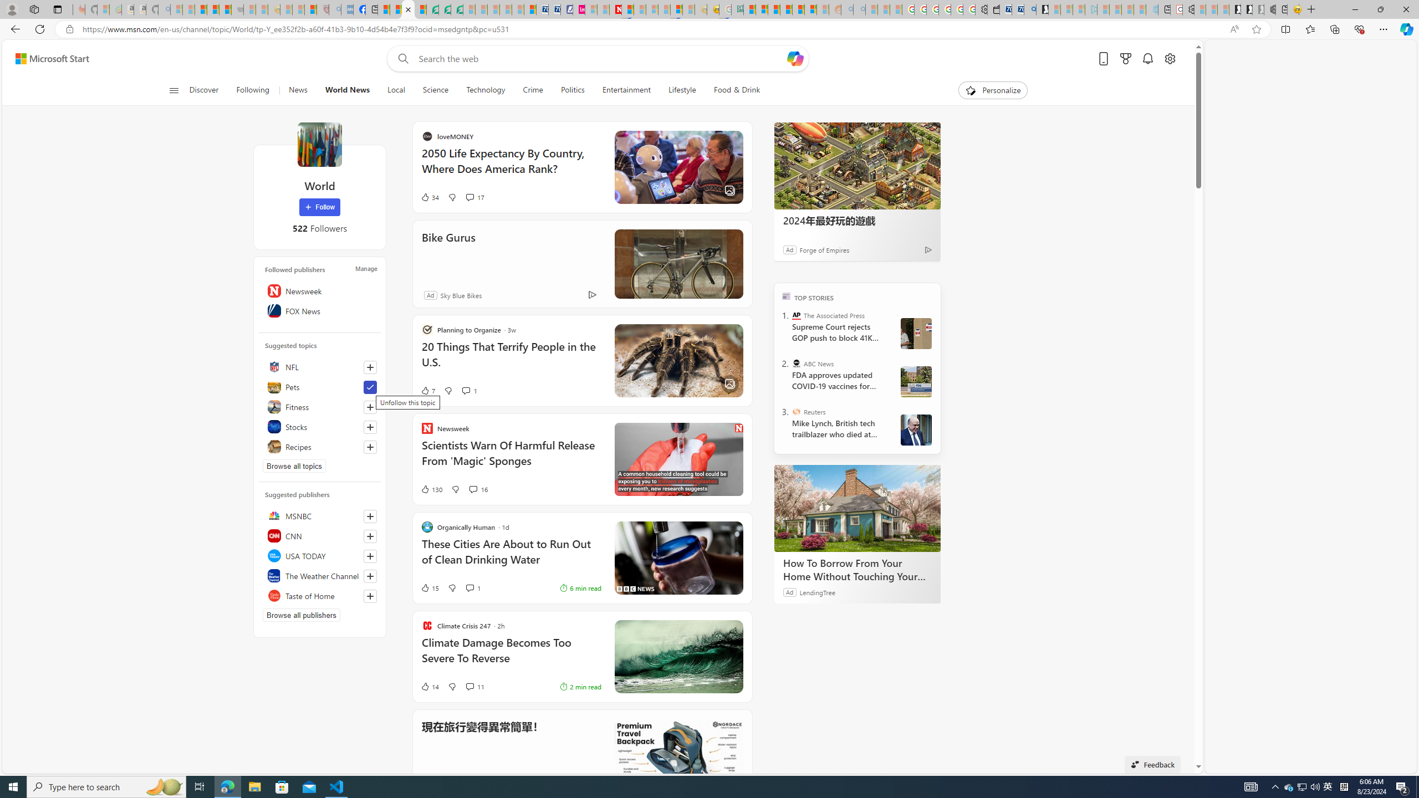  Describe the element at coordinates (678, 459) in the screenshot. I see `Class: hero-image` at that location.